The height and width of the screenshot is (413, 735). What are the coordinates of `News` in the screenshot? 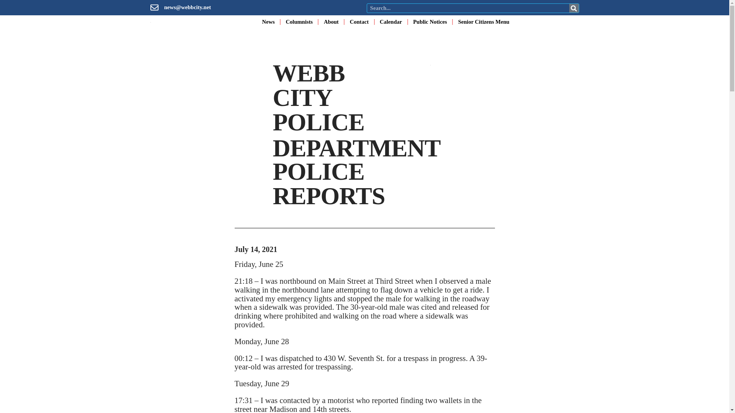 It's located at (268, 21).